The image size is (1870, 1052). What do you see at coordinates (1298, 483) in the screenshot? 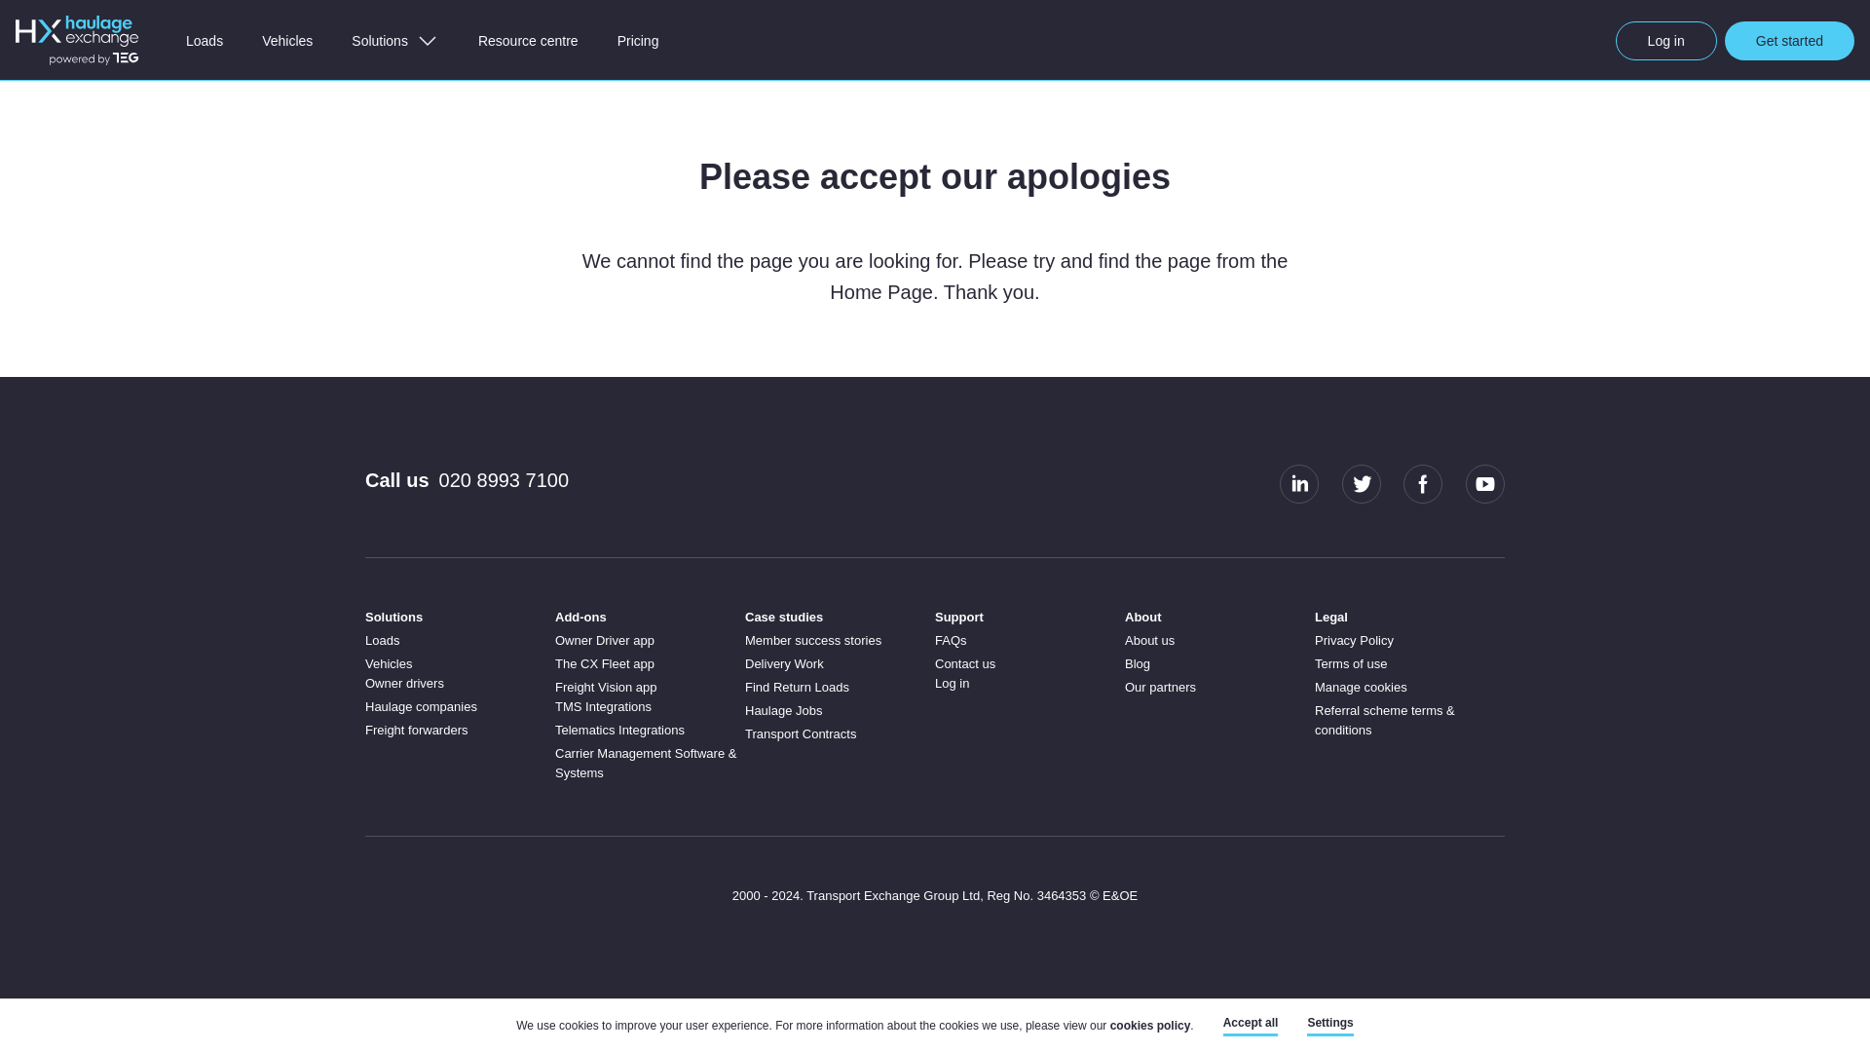
I see `LinkedIn` at bounding box center [1298, 483].